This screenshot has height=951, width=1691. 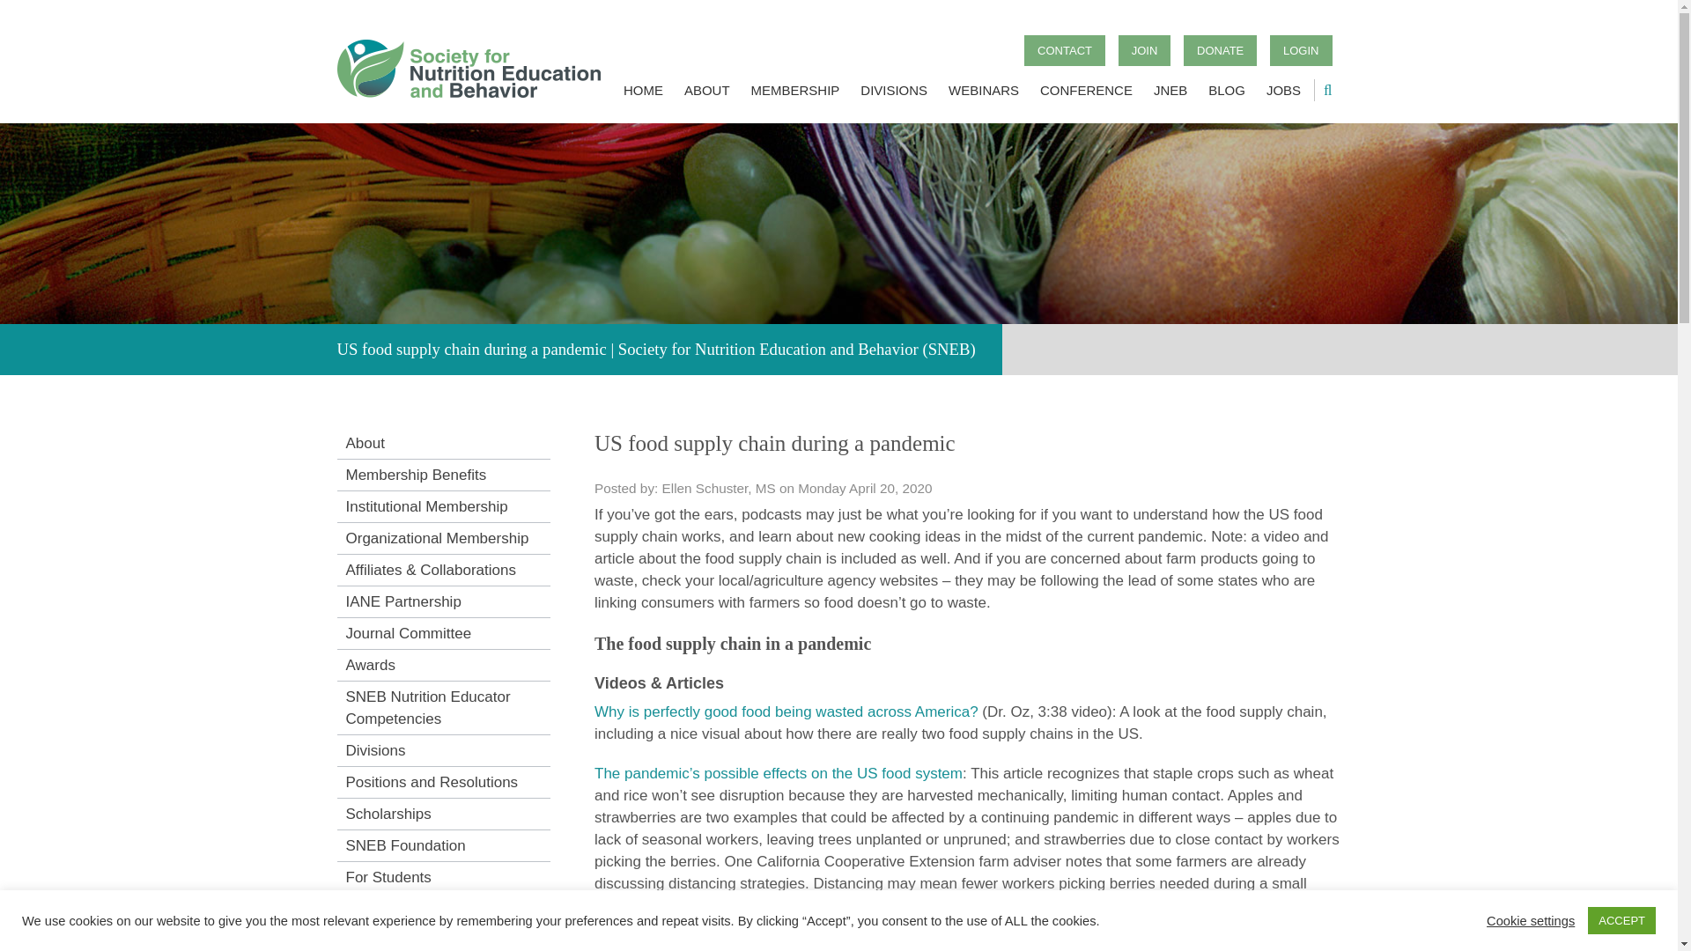 What do you see at coordinates (719, 488) in the screenshot?
I see `Posts by Ellen Schuster, MS` at bounding box center [719, 488].